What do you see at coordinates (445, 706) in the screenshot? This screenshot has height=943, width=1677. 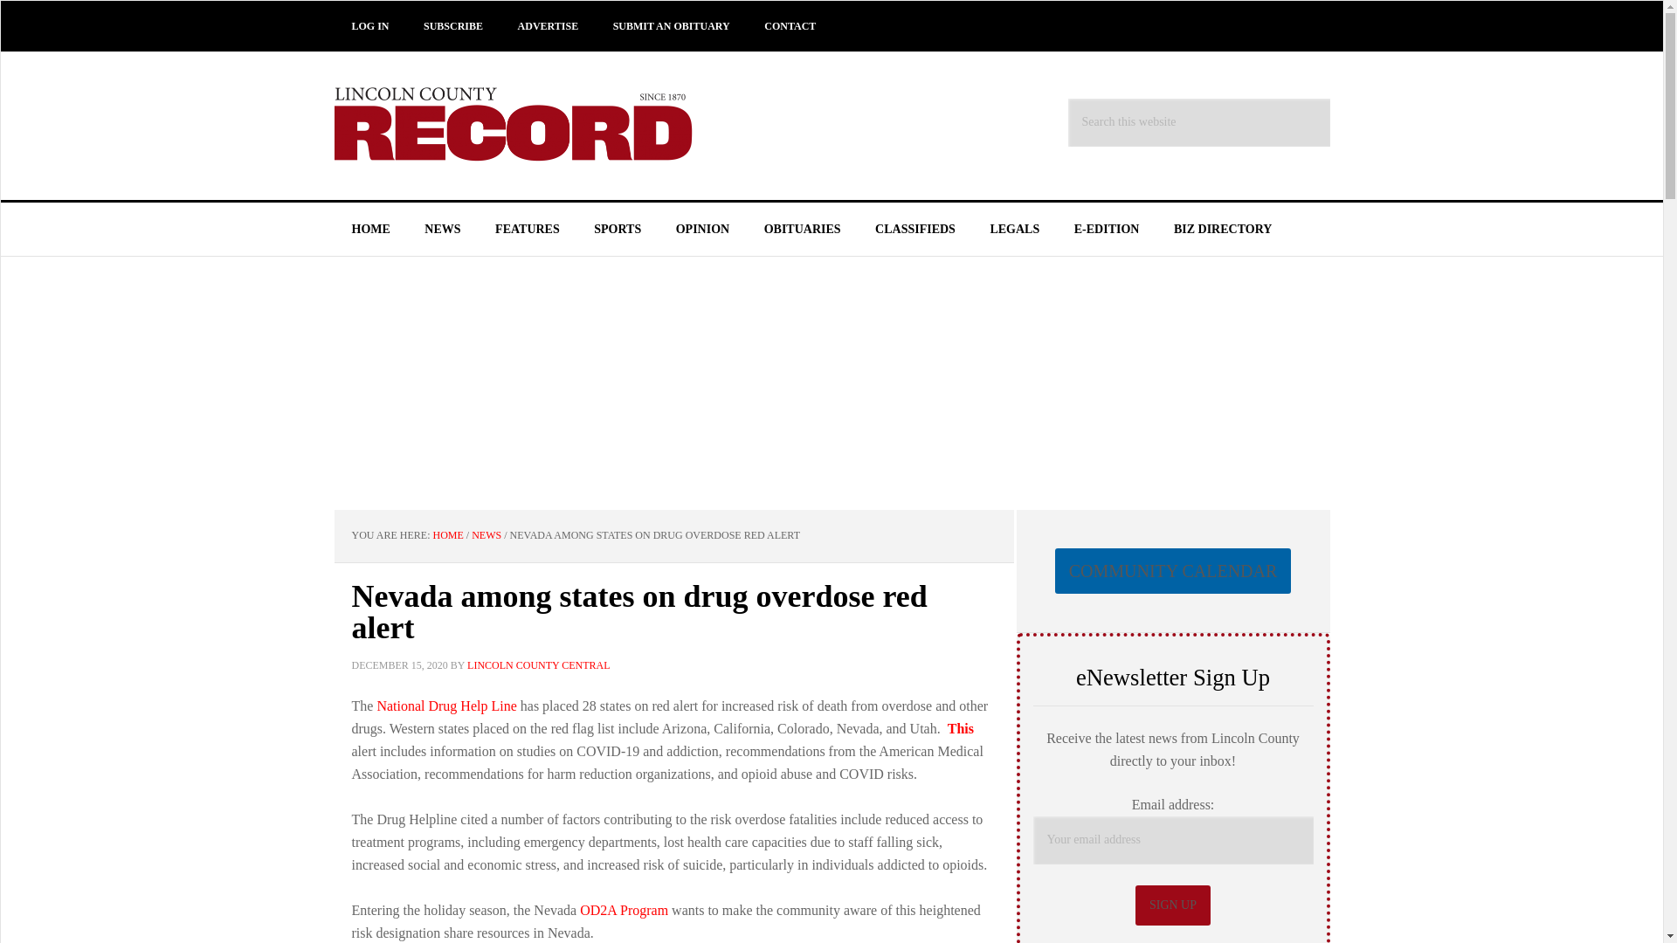 I see `National Drug Help Line` at bounding box center [445, 706].